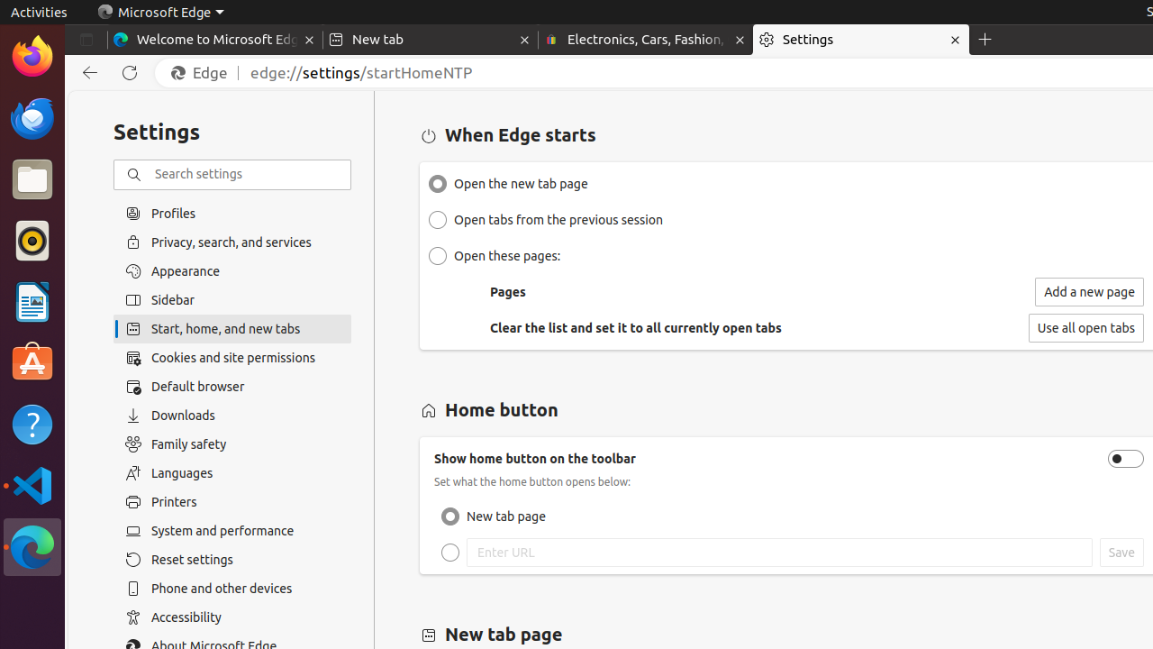 The height and width of the screenshot is (649, 1153). I want to click on Accessibility, so click(232, 617).